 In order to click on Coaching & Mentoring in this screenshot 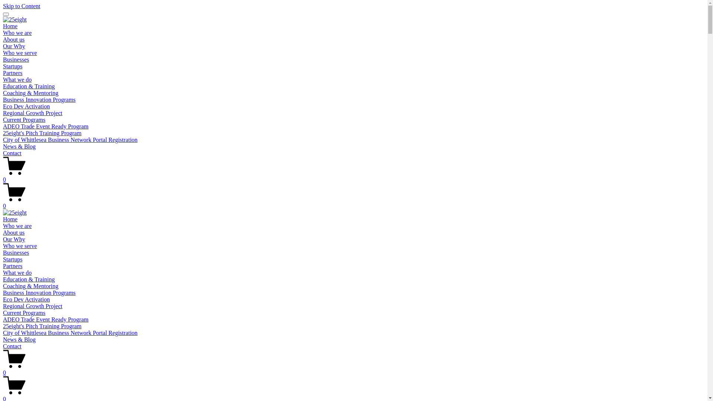, I will do `click(30, 93)`.